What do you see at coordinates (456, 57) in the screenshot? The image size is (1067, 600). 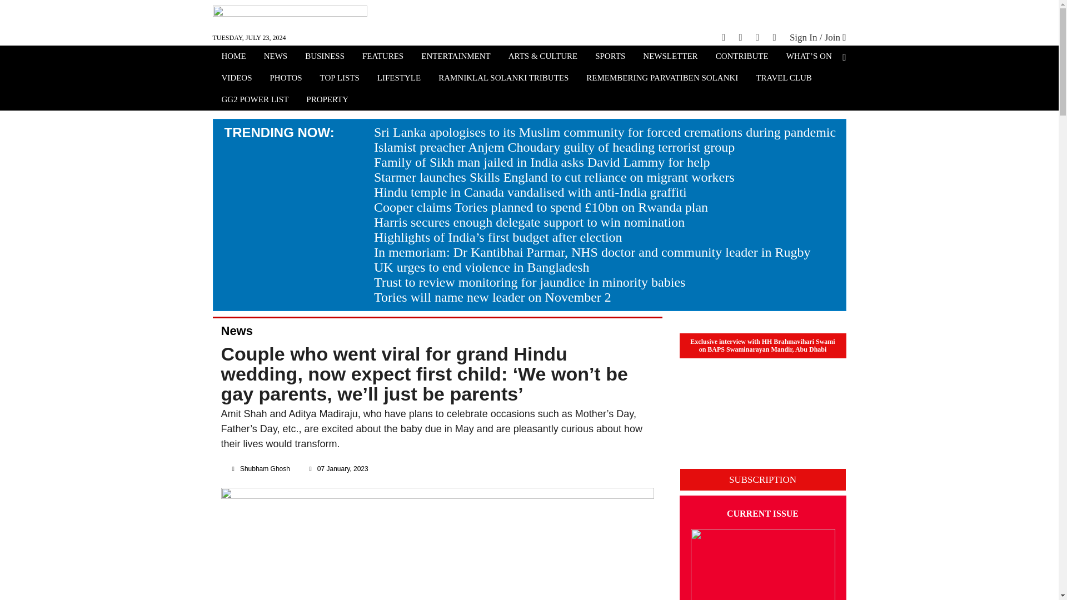 I see `ENTERTAINMENT` at bounding box center [456, 57].